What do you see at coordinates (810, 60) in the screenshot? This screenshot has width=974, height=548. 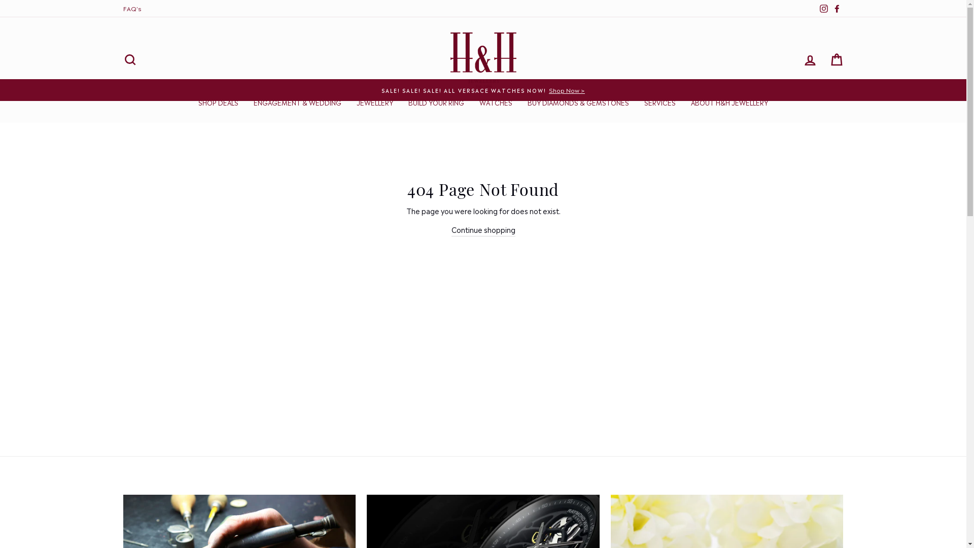 I see `Log in` at bounding box center [810, 60].